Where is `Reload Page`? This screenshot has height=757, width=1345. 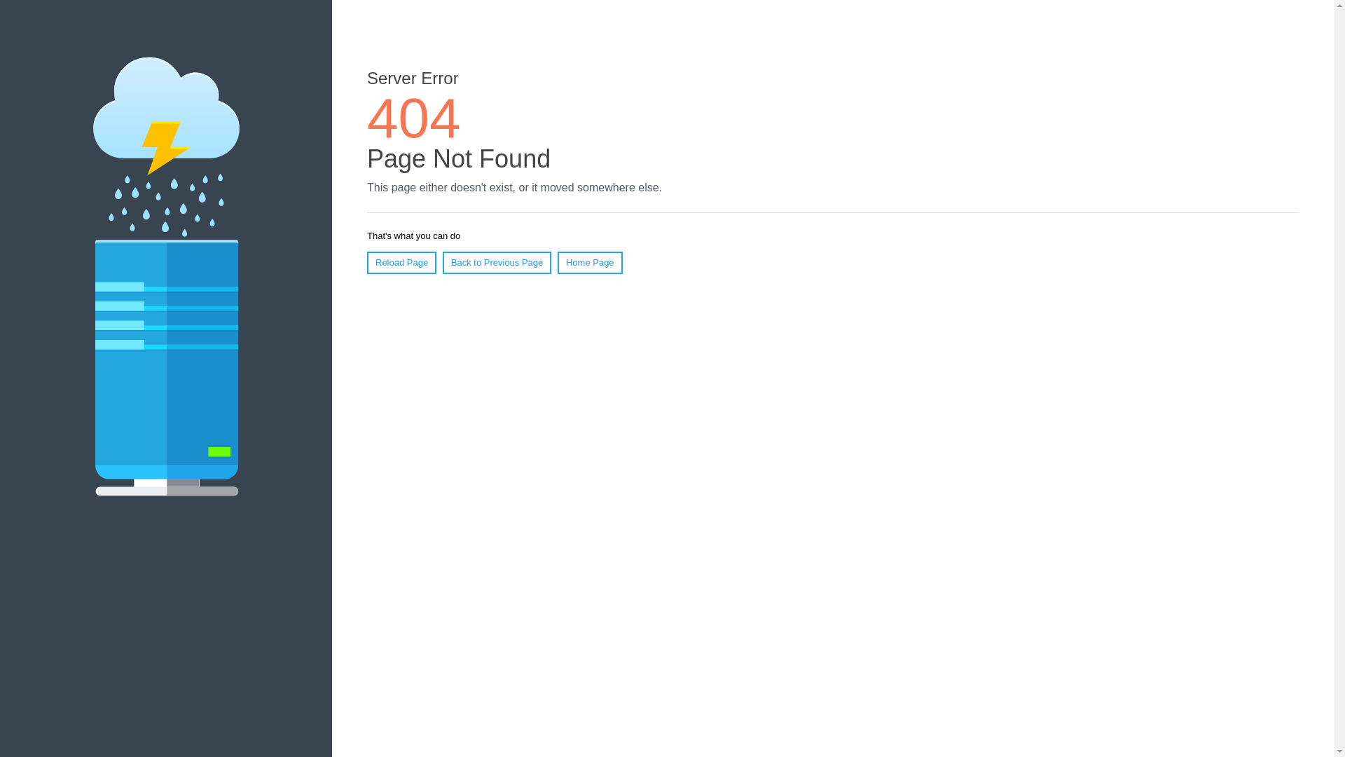
Reload Page is located at coordinates (402, 263).